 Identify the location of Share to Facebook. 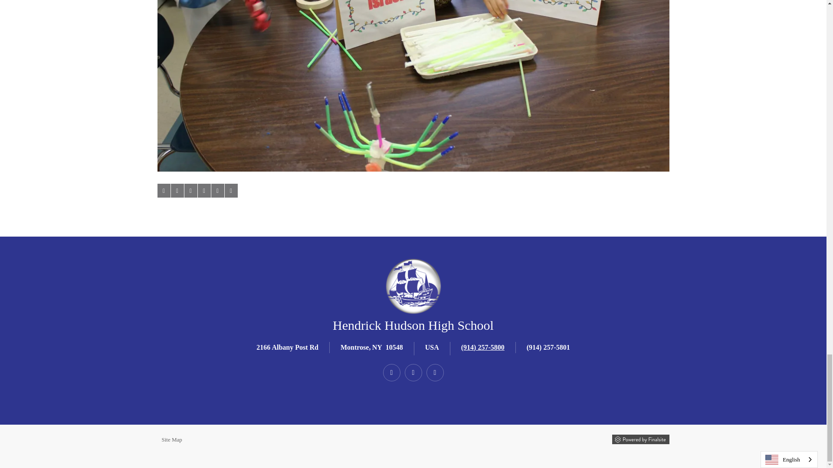
(163, 191).